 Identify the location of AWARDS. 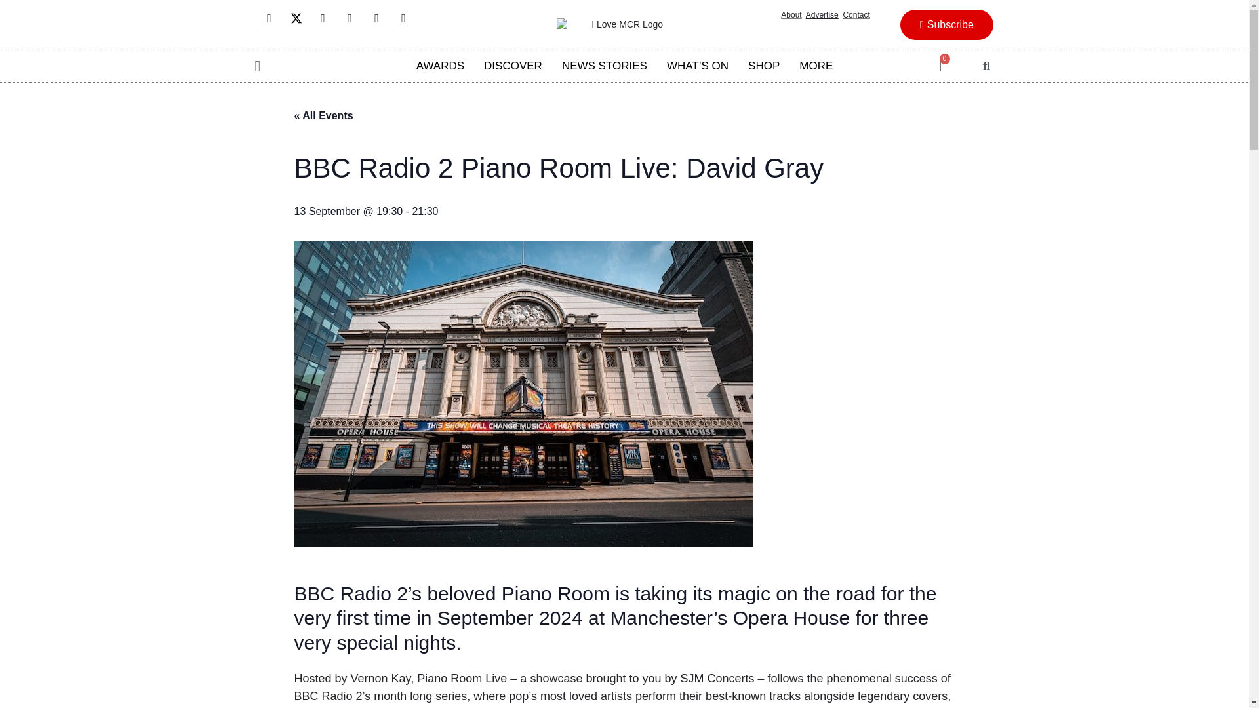
(441, 66).